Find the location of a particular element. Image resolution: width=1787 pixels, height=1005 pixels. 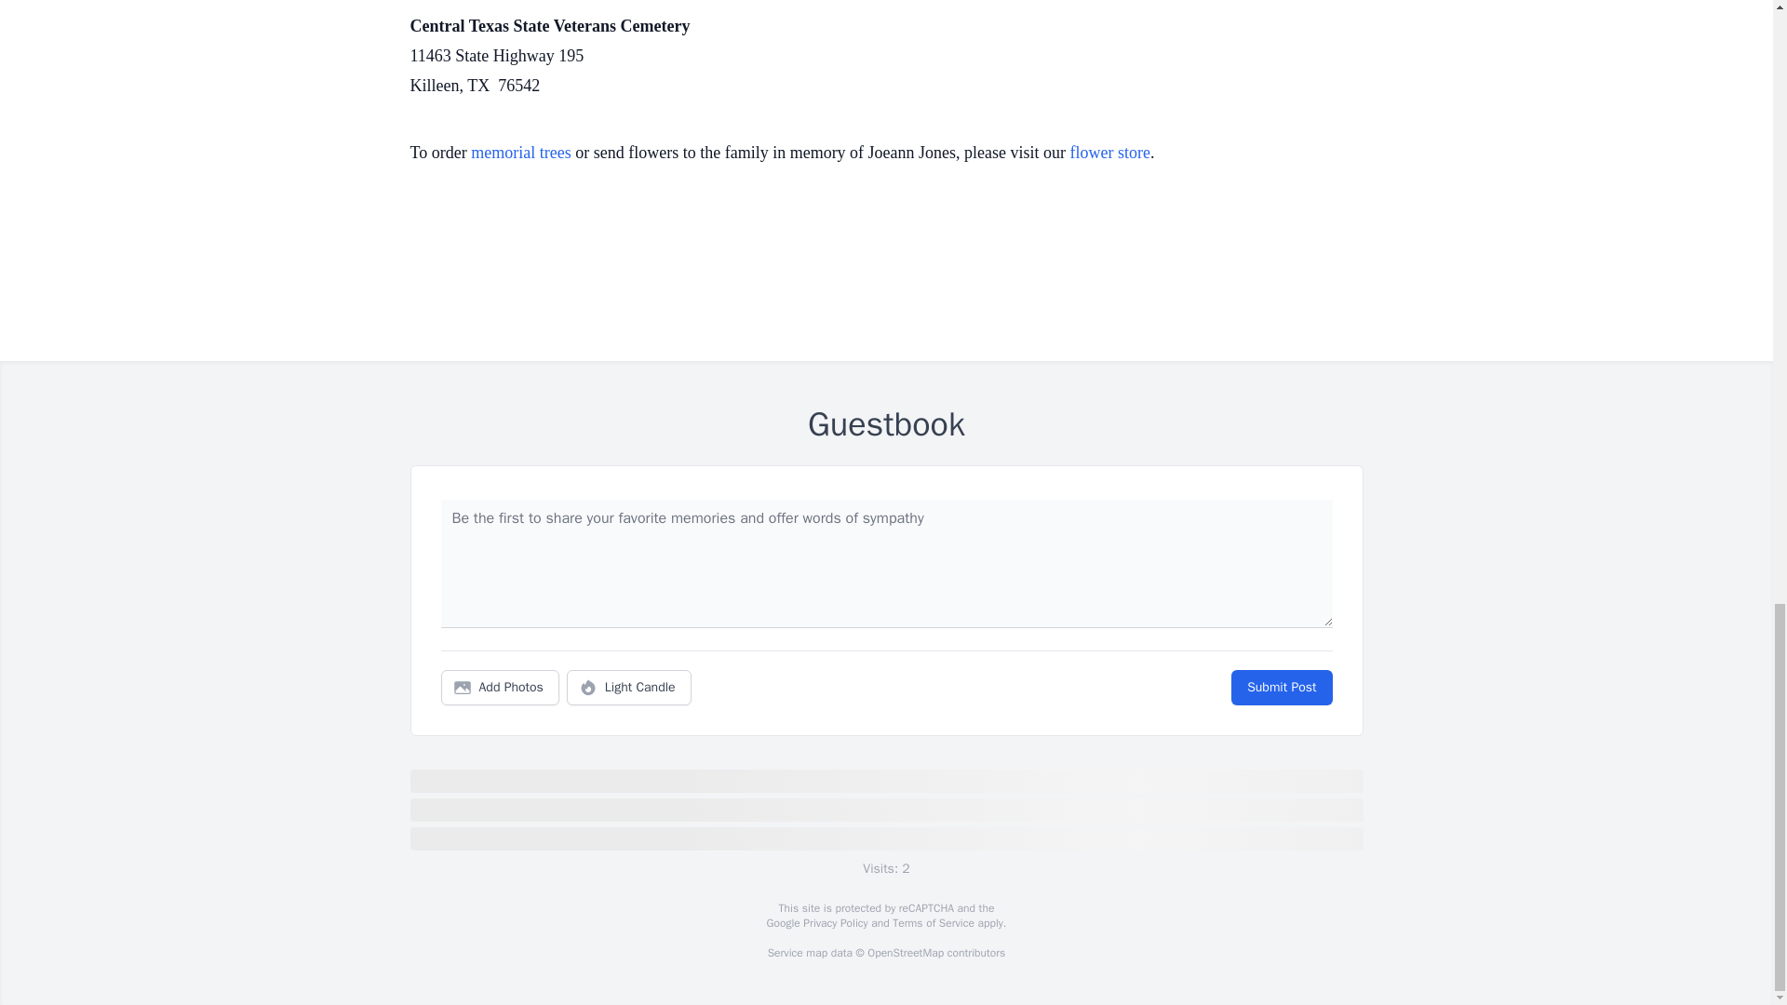

Light Candle is located at coordinates (629, 688).